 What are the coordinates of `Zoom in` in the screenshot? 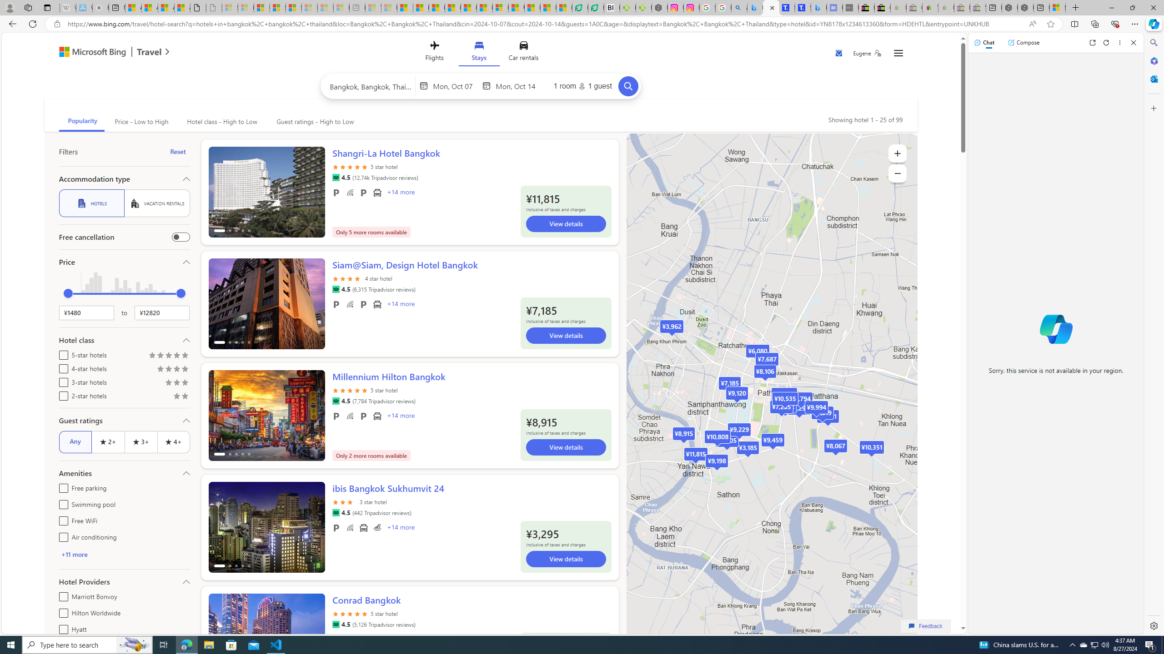 It's located at (898, 154).